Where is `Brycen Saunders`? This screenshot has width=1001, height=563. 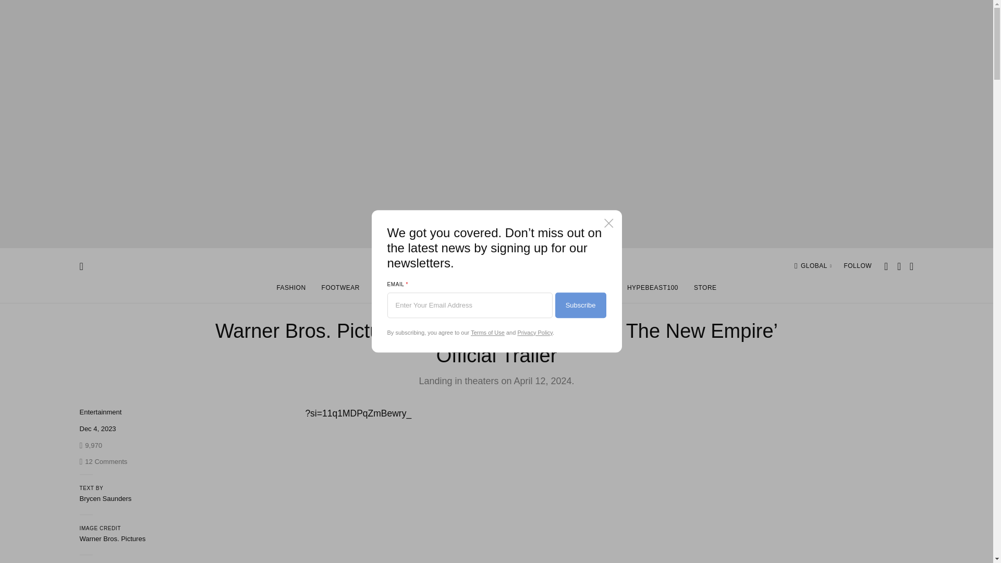 Brycen Saunders is located at coordinates (105, 498).